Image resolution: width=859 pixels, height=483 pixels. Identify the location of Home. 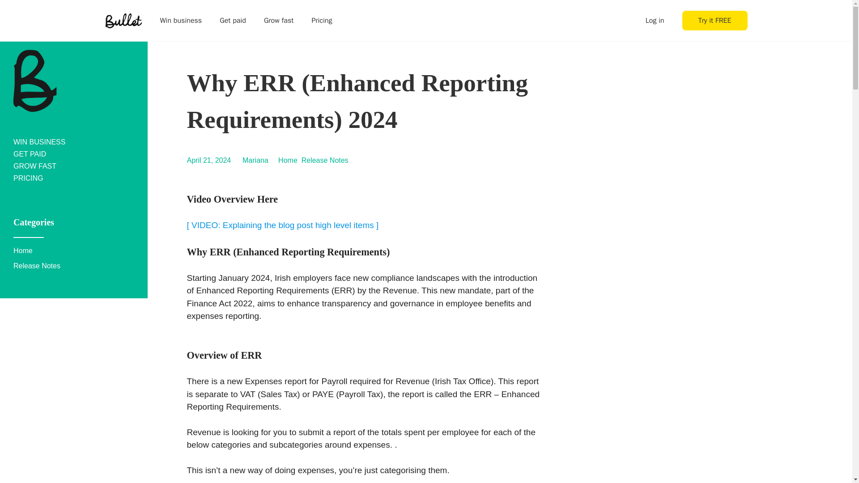
(288, 160).